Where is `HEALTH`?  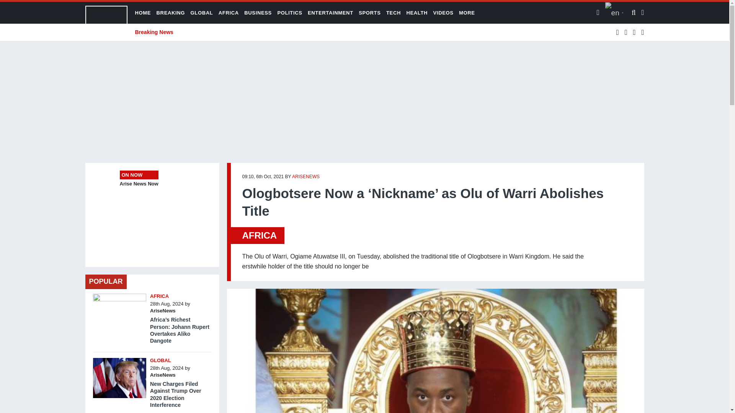 HEALTH is located at coordinates (417, 13).